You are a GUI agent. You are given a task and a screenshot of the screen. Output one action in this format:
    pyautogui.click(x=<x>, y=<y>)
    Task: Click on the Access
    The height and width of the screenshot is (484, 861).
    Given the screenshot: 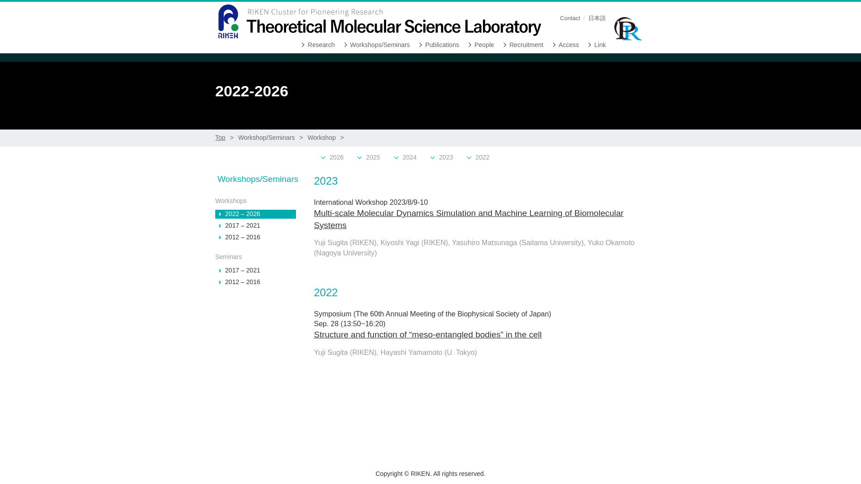 What is the action you would take?
    pyautogui.click(x=565, y=45)
    